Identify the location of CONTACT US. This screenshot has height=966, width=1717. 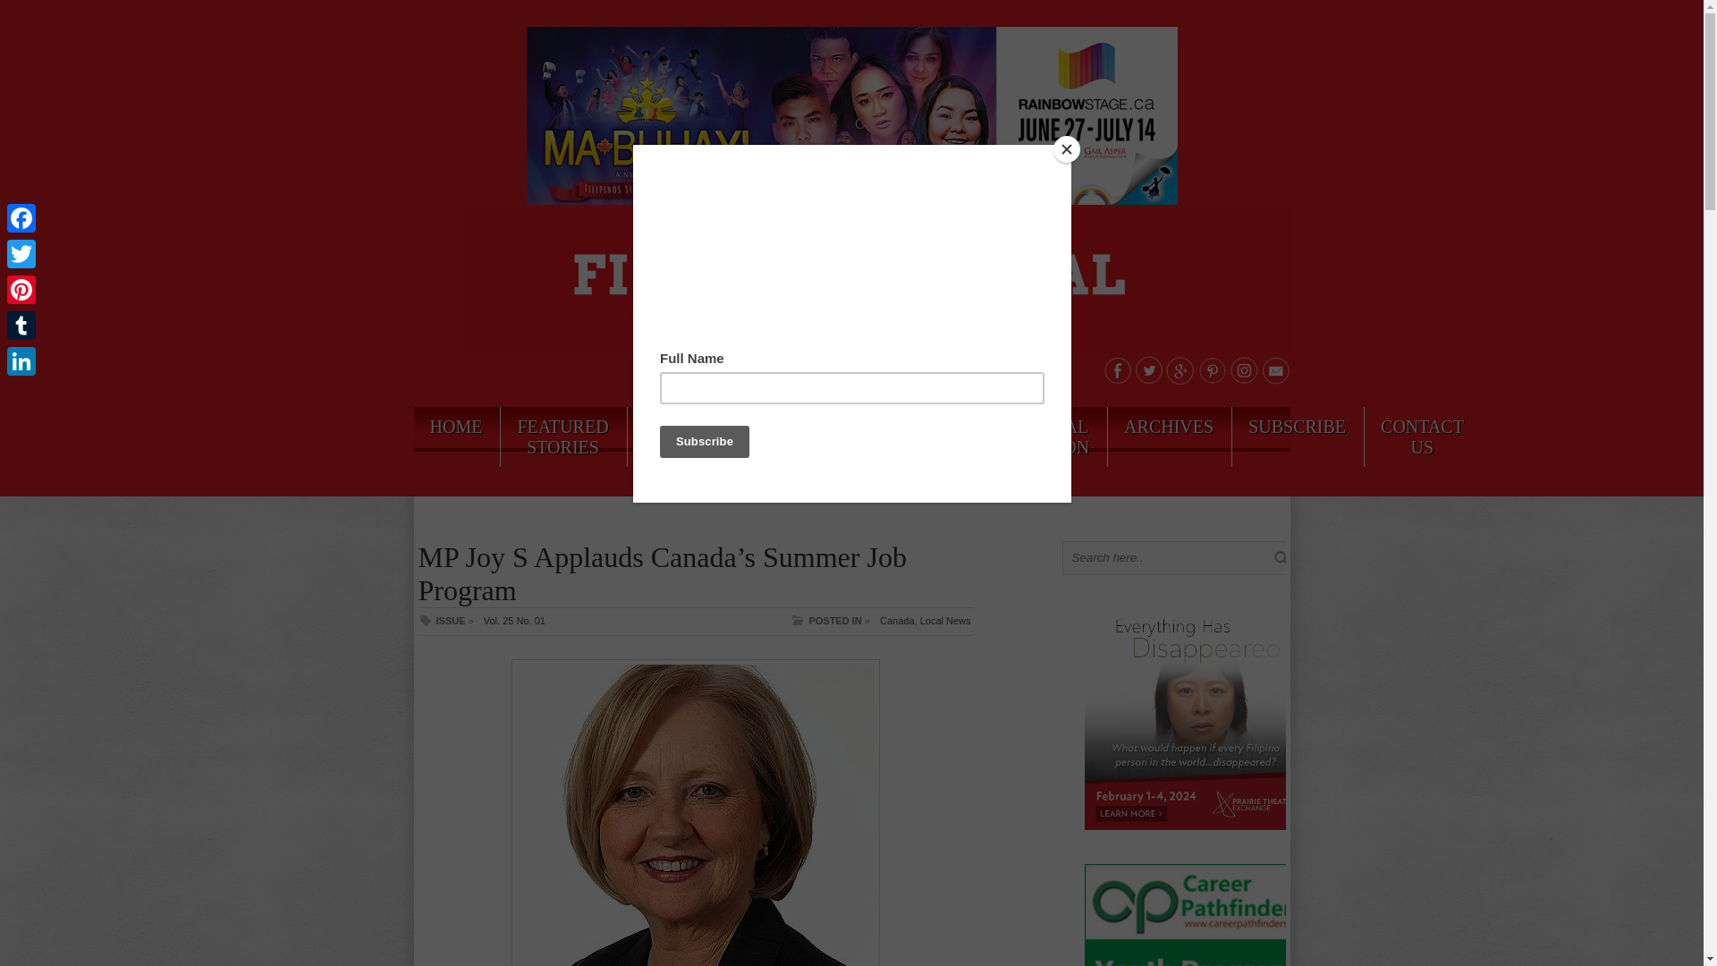
(1422, 436).